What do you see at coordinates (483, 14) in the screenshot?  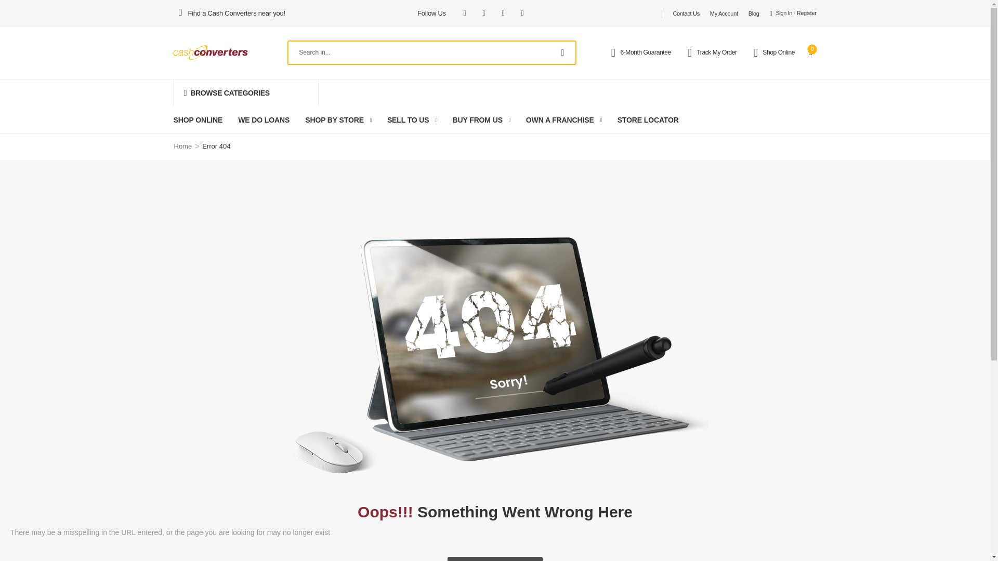 I see `instagram` at bounding box center [483, 14].